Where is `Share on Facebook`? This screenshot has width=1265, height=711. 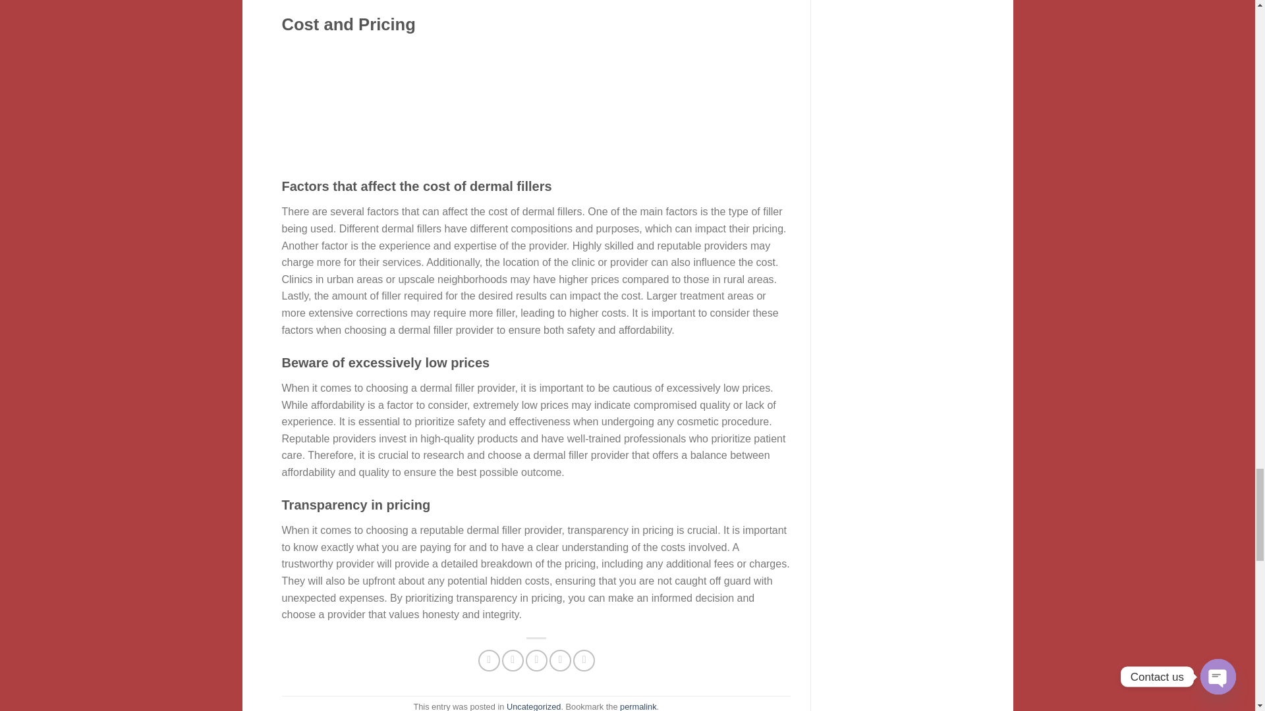
Share on Facebook is located at coordinates (489, 660).